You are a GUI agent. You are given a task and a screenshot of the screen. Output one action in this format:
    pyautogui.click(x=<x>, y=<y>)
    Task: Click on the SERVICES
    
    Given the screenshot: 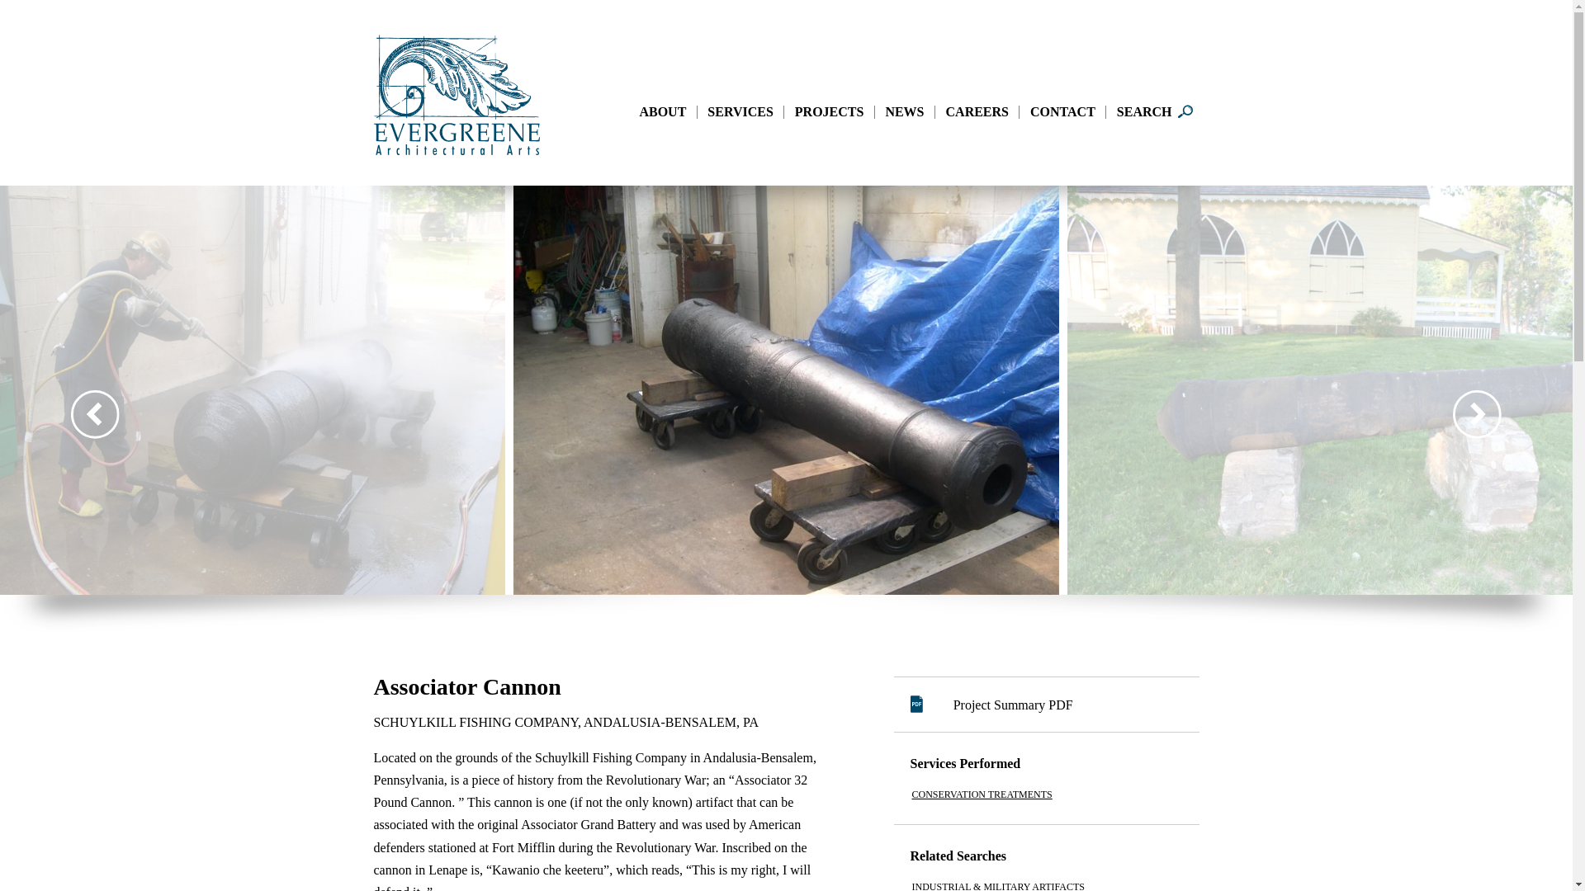 What is the action you would take?
    pyautogui.click(x=740, y=112)
    